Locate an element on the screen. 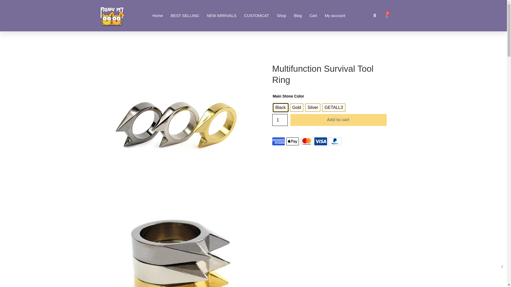 The width and height of the screenshot is (511, 287). BEST SELLING is located at coordinates (185, 15).